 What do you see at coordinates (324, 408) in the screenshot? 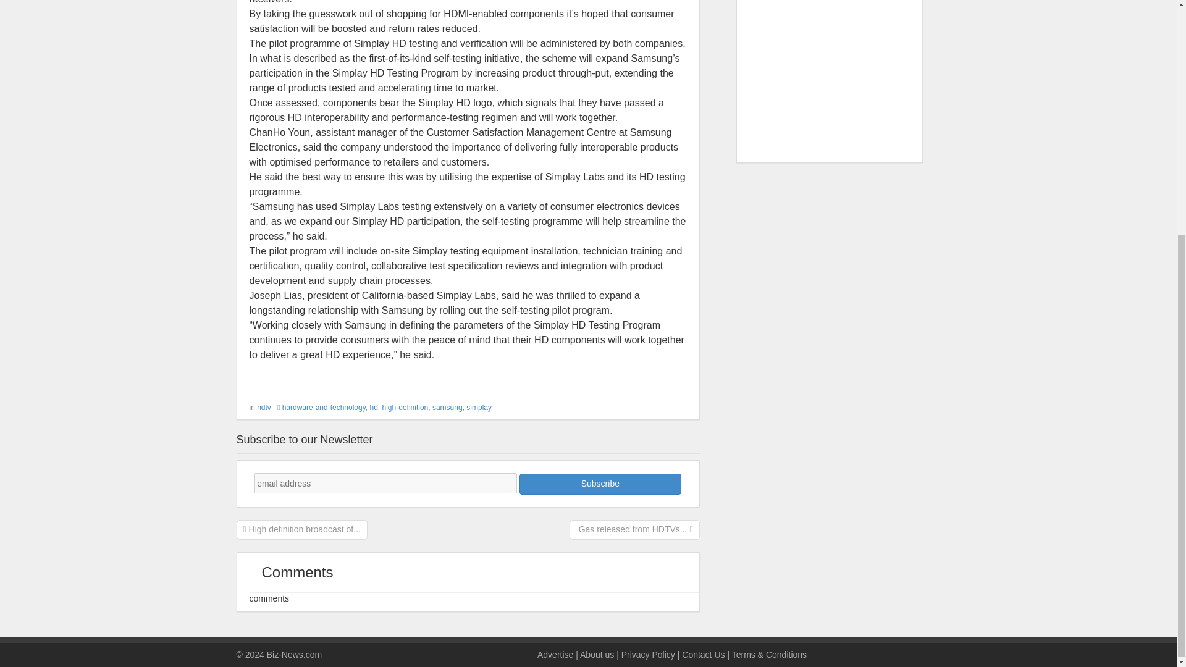
I see `hardware-and-technology` at bounding box center [324, 408].